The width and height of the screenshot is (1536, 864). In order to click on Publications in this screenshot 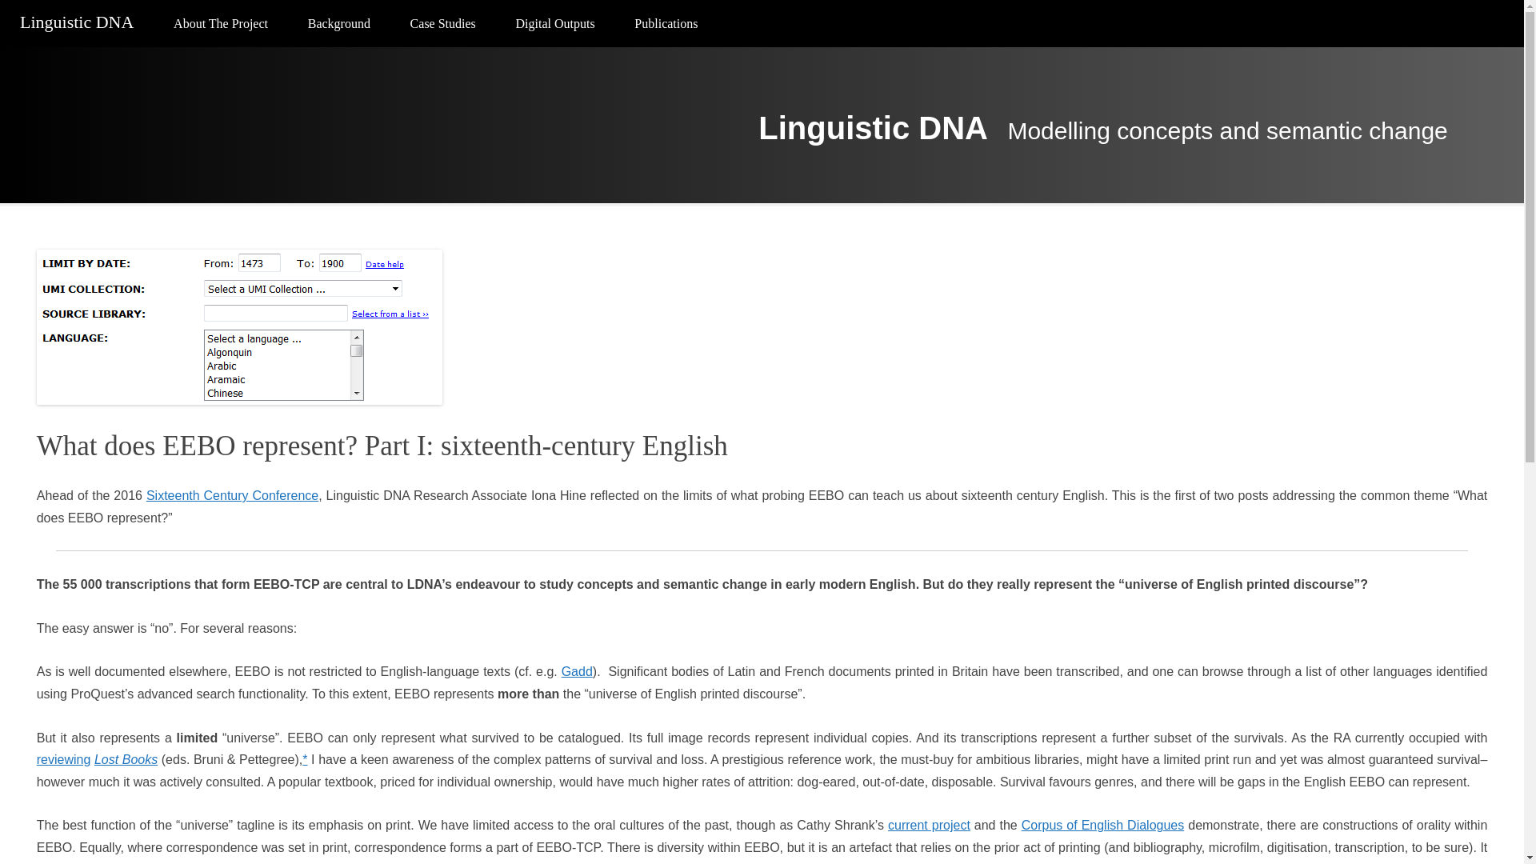, I will do `click(666, 24)`.